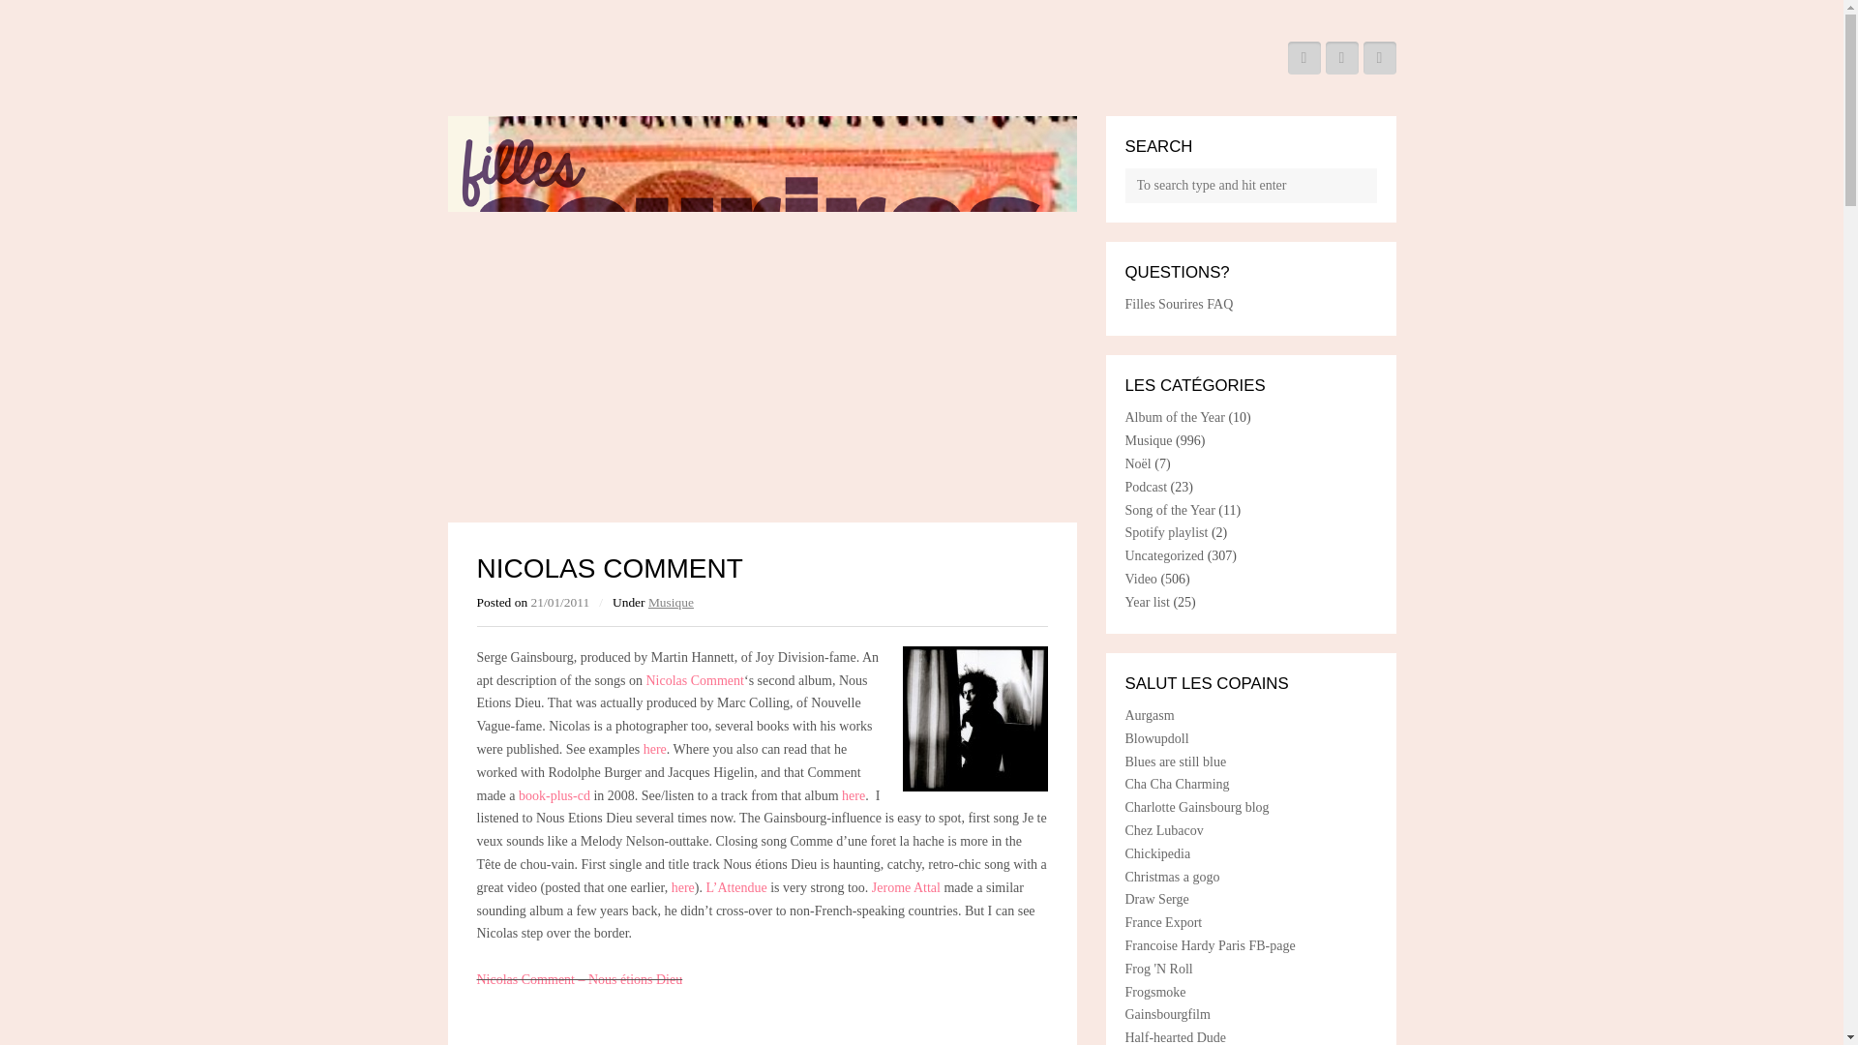 The height and width of the screenshot is (1045, 1858). I want to click on Best blog about France ever, so click(1154, 992).